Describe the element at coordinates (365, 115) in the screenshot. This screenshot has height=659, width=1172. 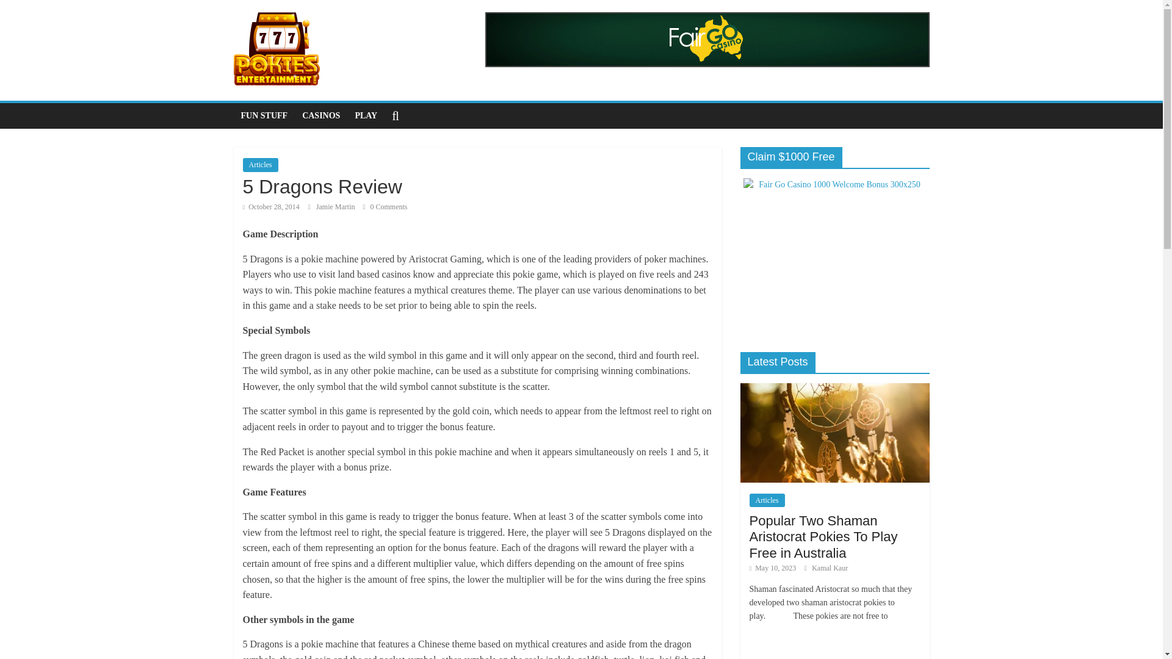
I see `PLAY` at that location.